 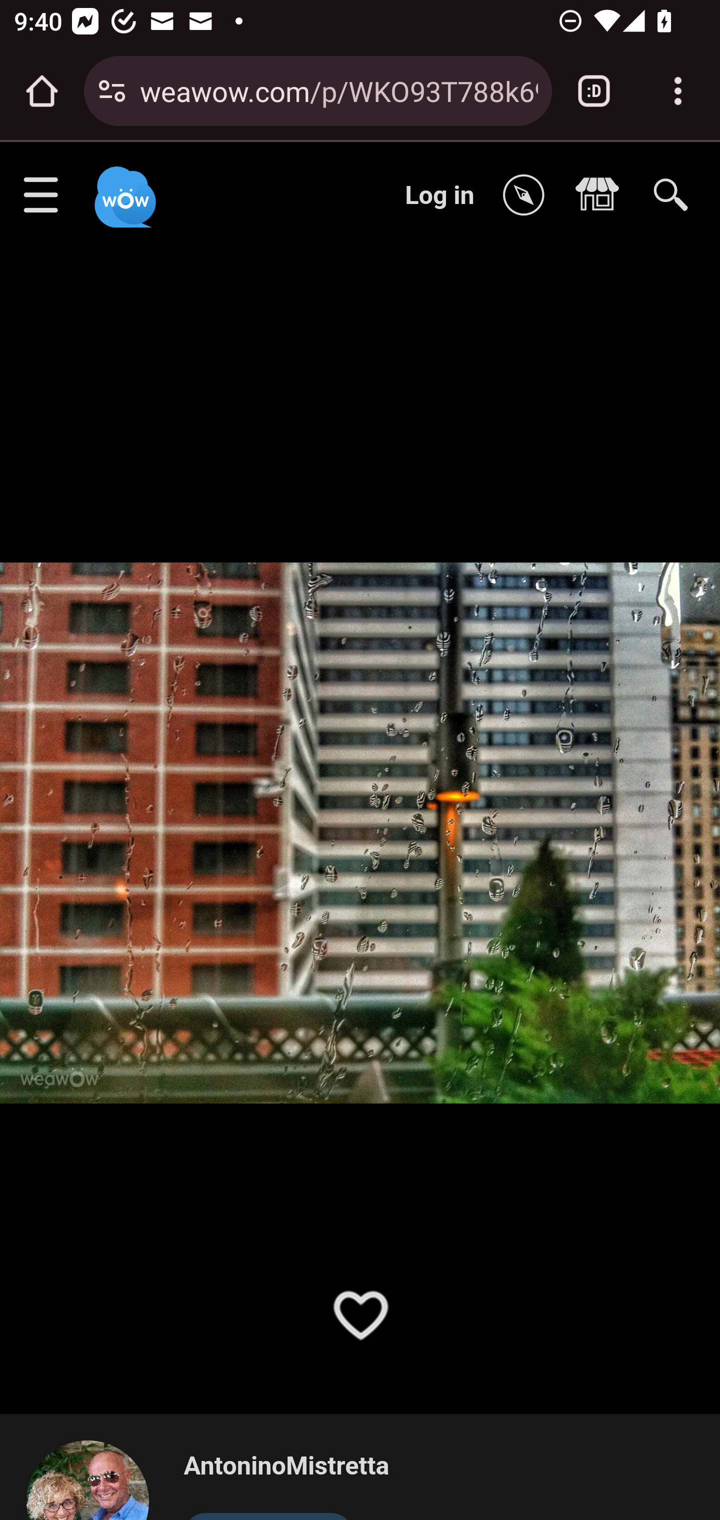 What do you see at coordinates (528, 196) in the screenshot?
I see `` at bounding box center [528, 196].